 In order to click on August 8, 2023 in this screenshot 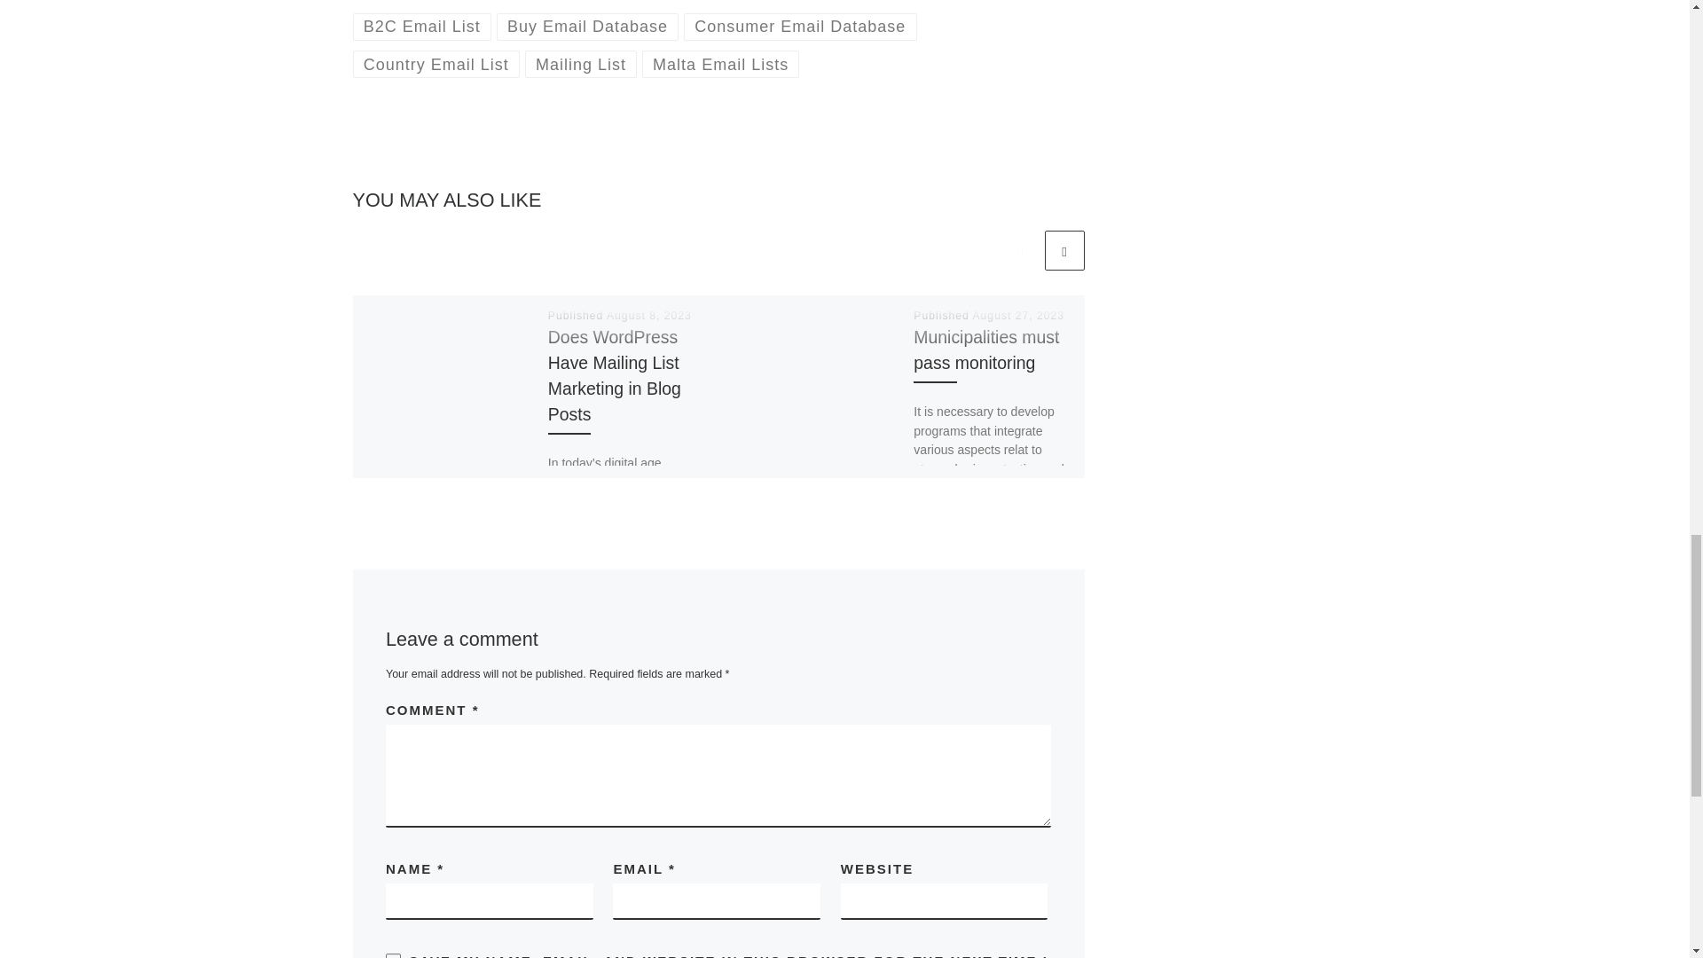, I will do `click(648, 315)`.